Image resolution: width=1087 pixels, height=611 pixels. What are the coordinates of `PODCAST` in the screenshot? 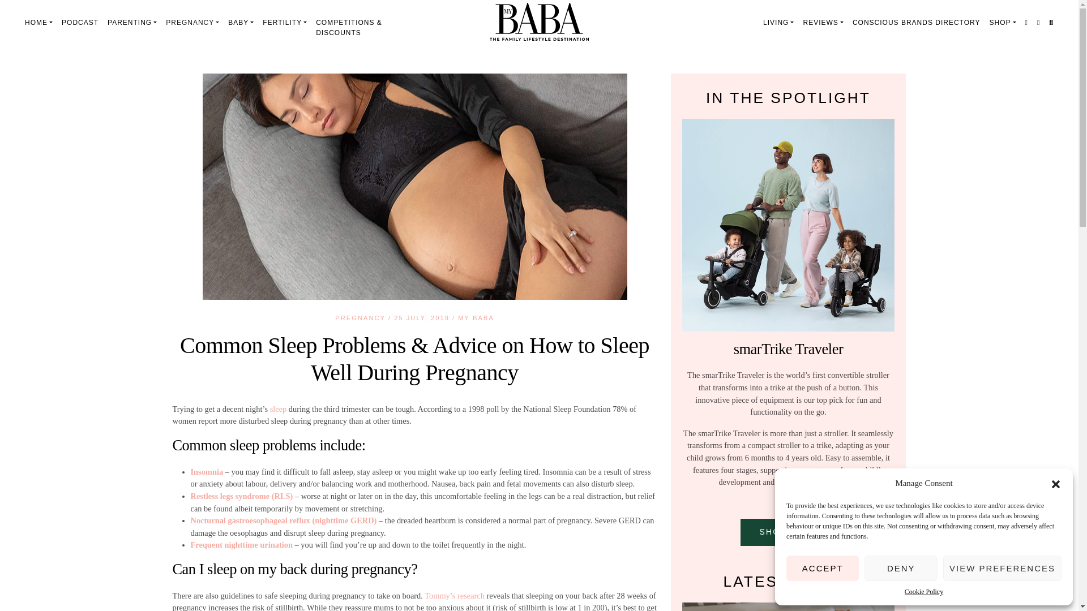 It's located at (80, 23).